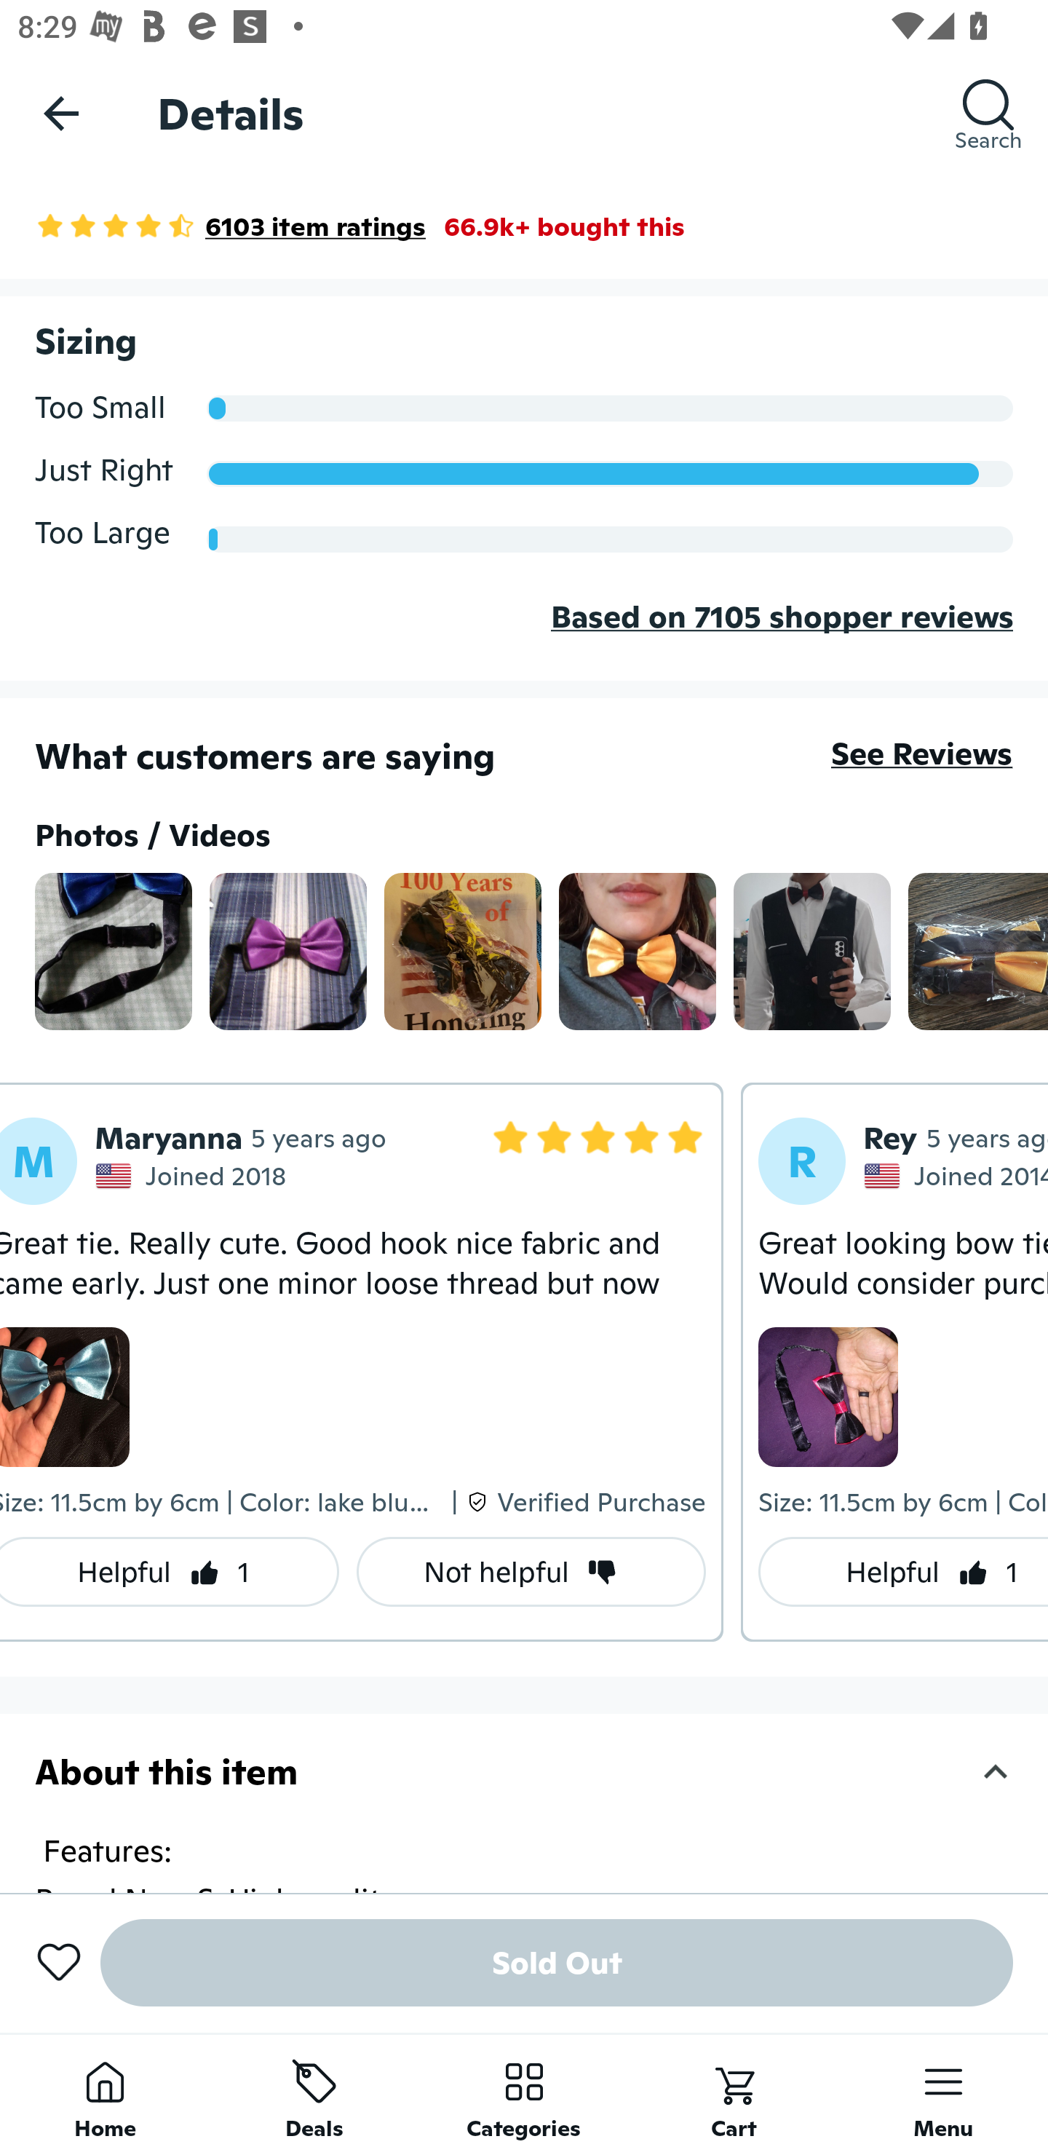  I want to click on Helpful 1, so click(903, 1572).